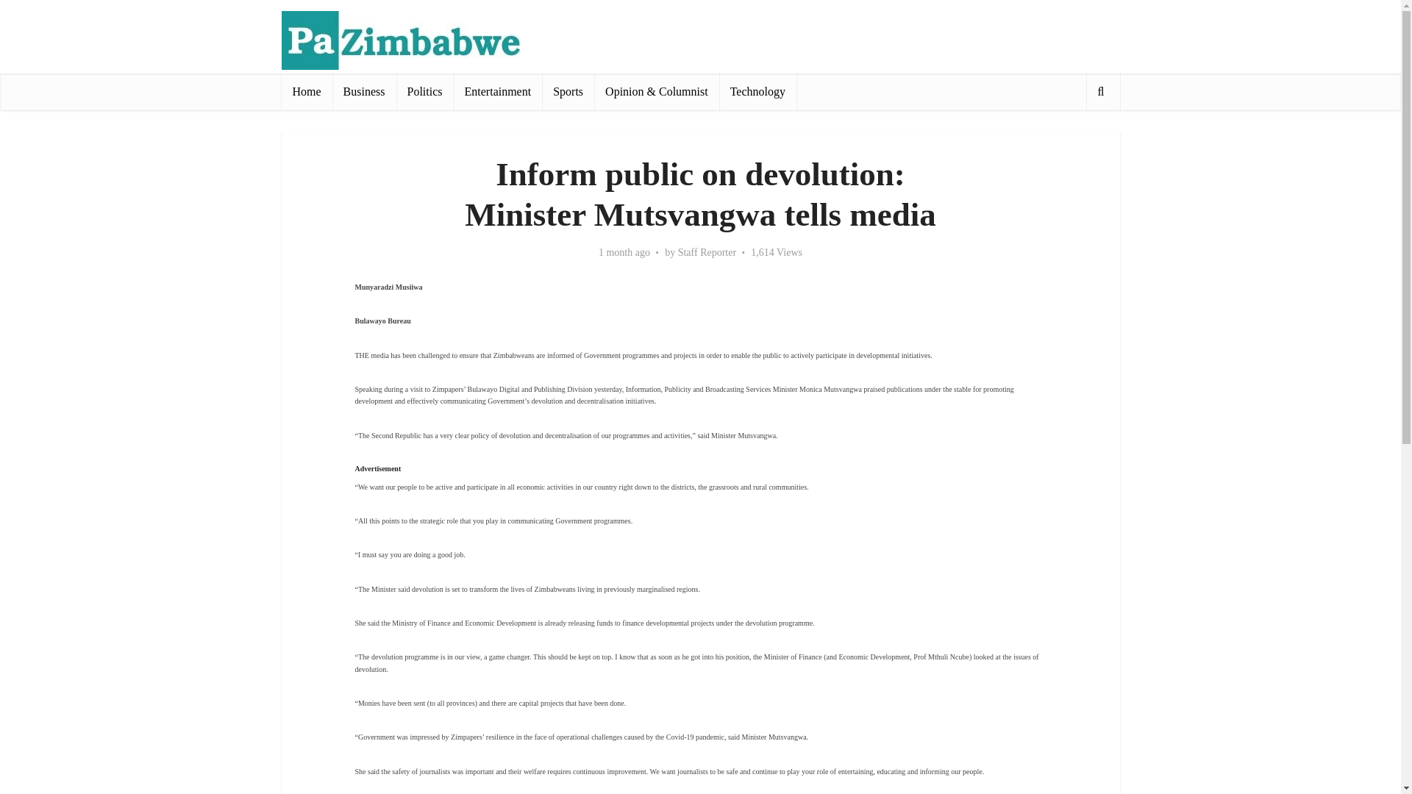 The image size is (1412, 794). Describe the element at coordinates (497, 92) in the screenshot. I see `Entertainment` at that location.